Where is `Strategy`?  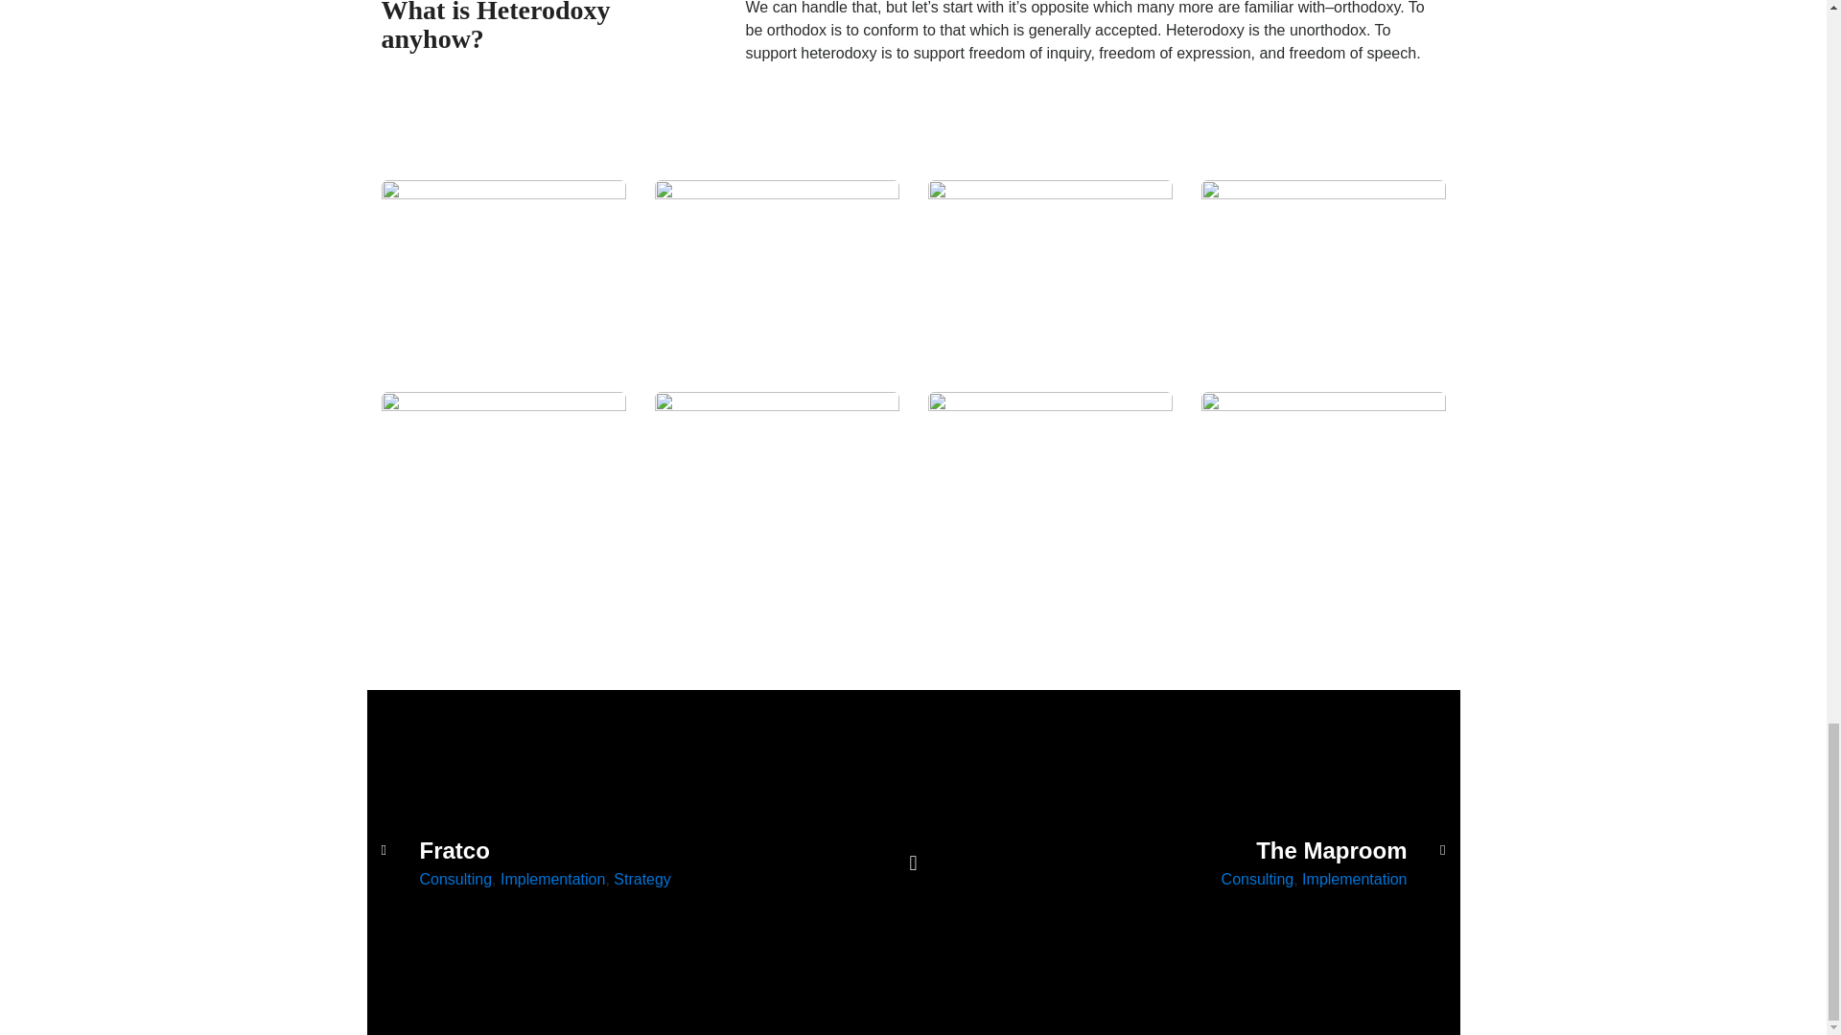 Strategy is located at coordinates (642, 879).